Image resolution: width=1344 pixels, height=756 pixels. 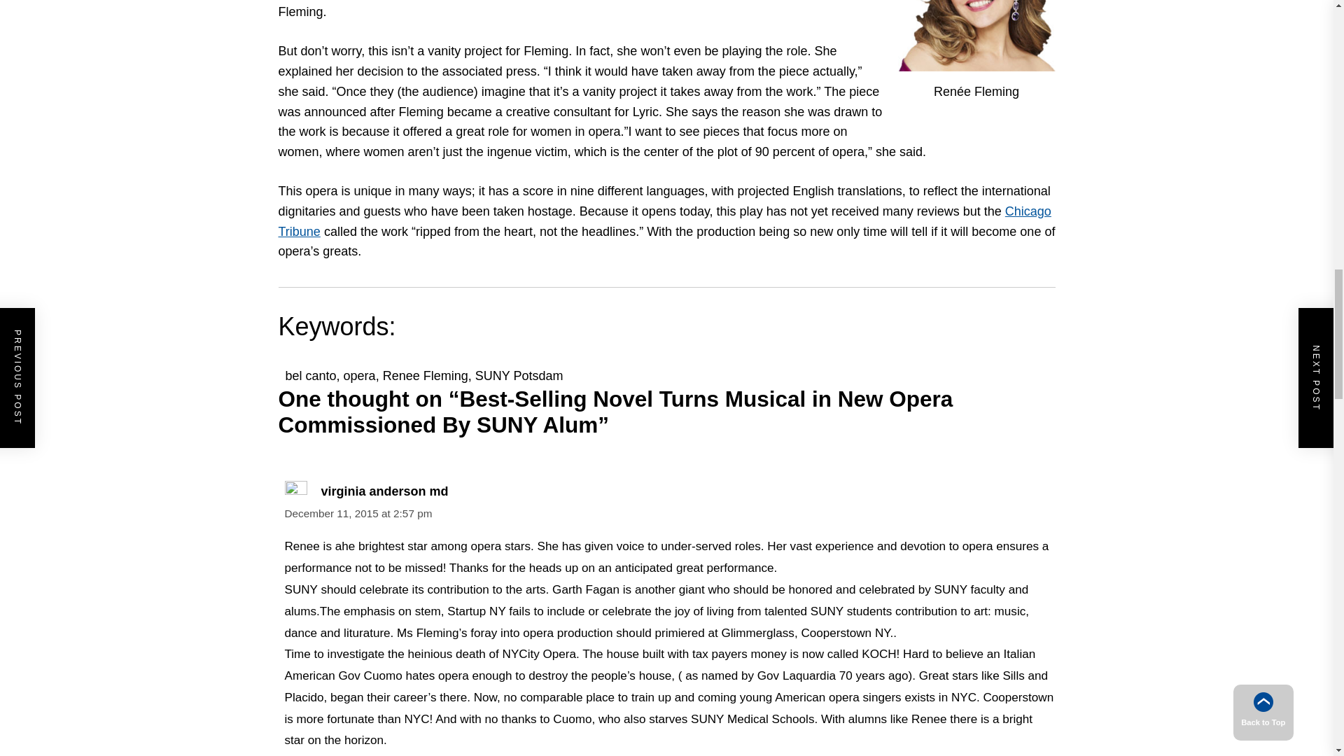 I want to click on December 11, 2015 at 2:57 pm, so click(x=357, y=512).